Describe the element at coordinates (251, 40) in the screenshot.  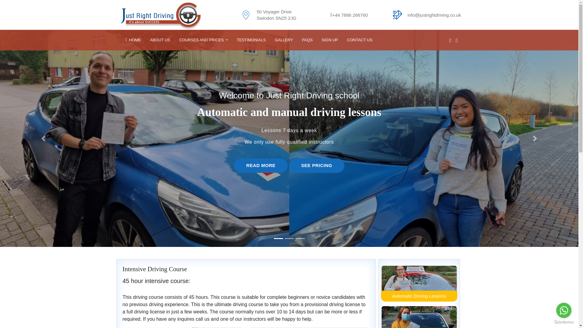
I see `TESTIMONIALS` at that location.